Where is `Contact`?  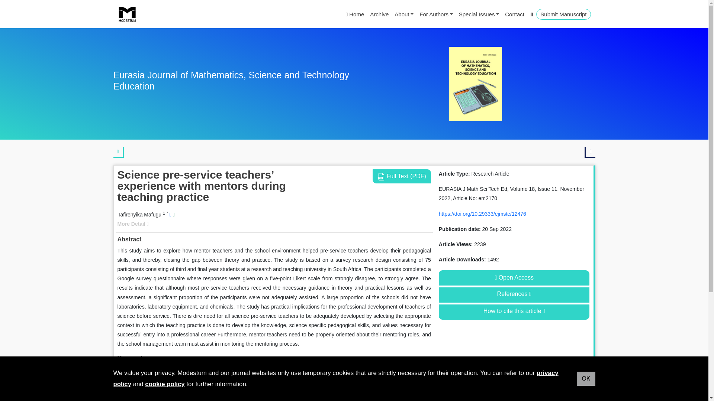 Contact is located at coordinates (515, 14).